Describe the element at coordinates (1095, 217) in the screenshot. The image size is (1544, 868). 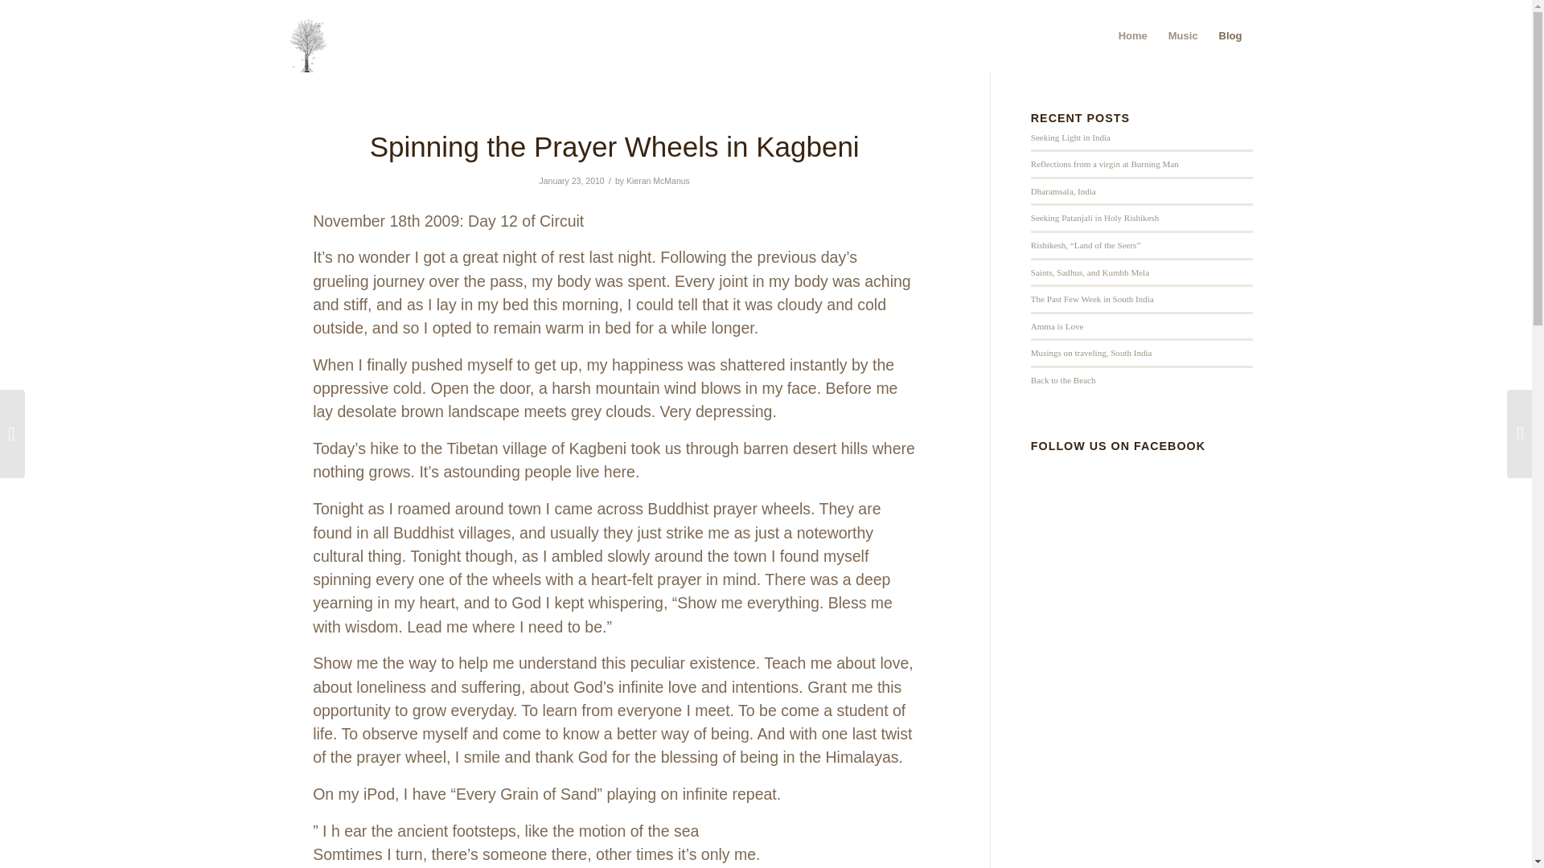
I see `Seeking Patanjali in Holy Rishikesh` at that location.